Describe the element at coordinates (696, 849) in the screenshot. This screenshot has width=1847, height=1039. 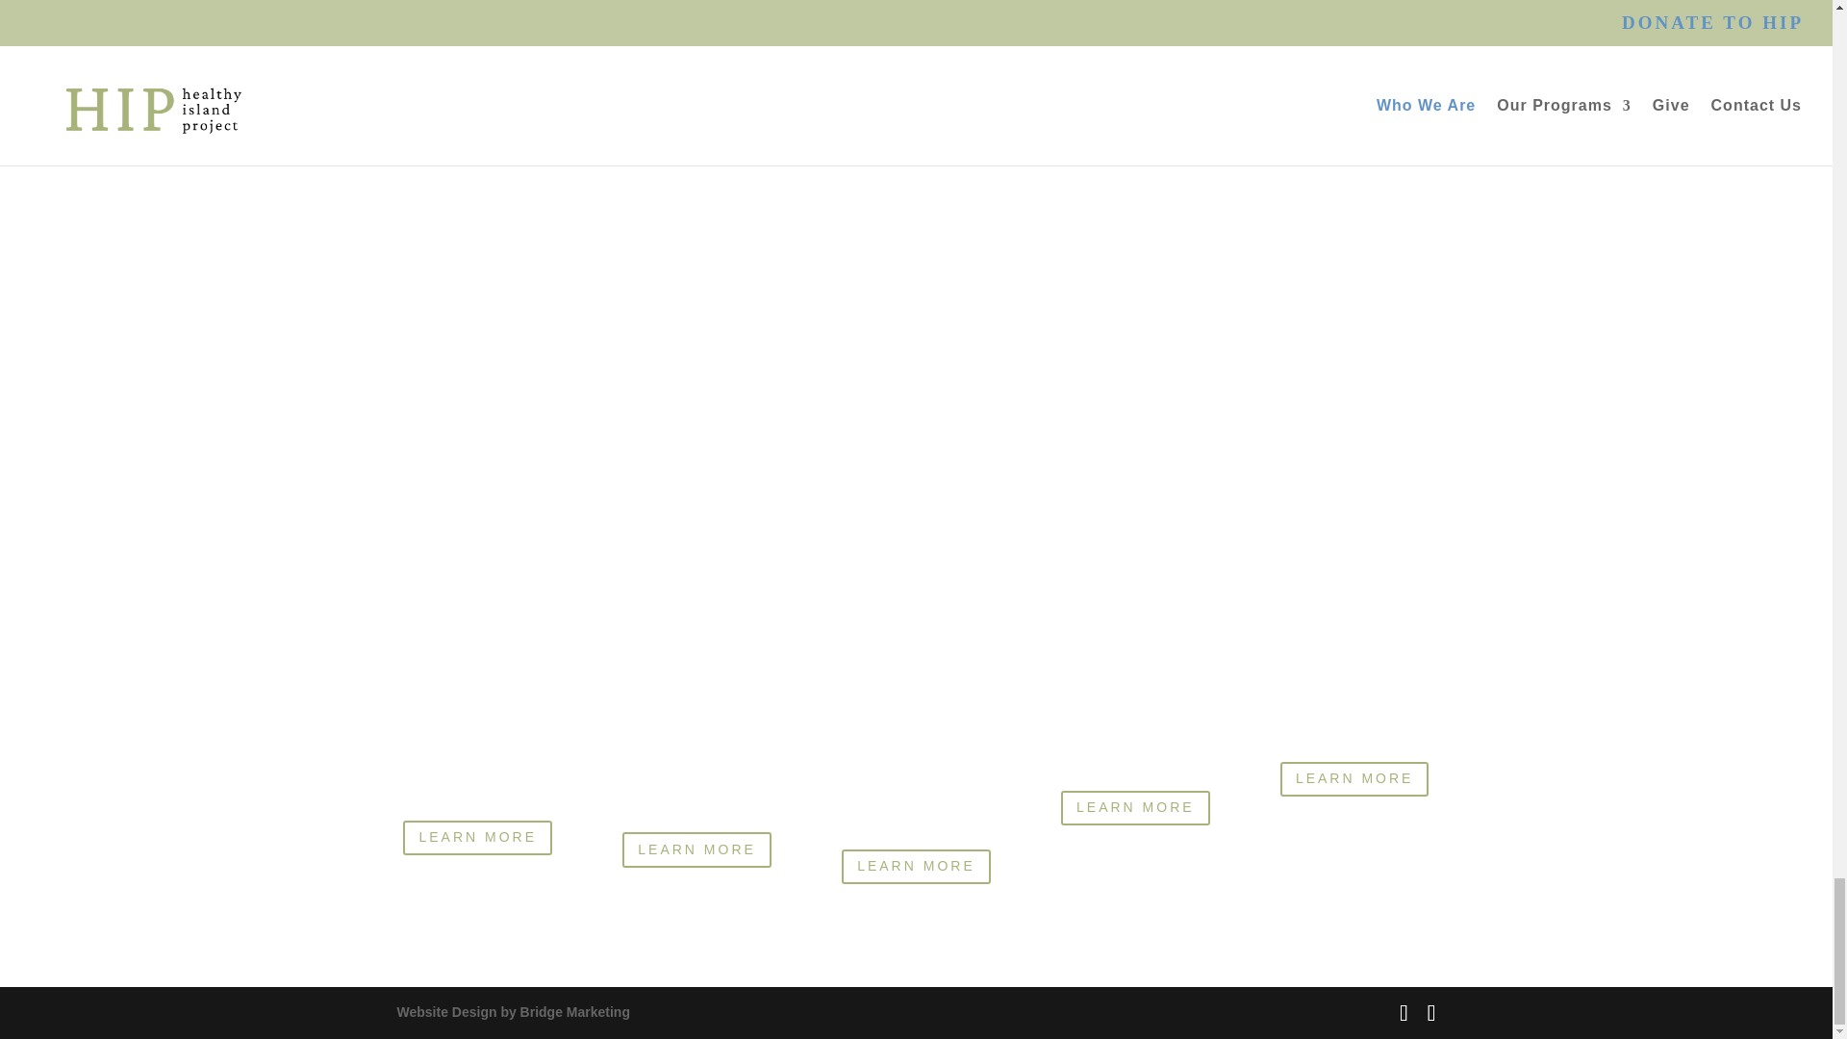
I see `LEARN MORE` at that location.